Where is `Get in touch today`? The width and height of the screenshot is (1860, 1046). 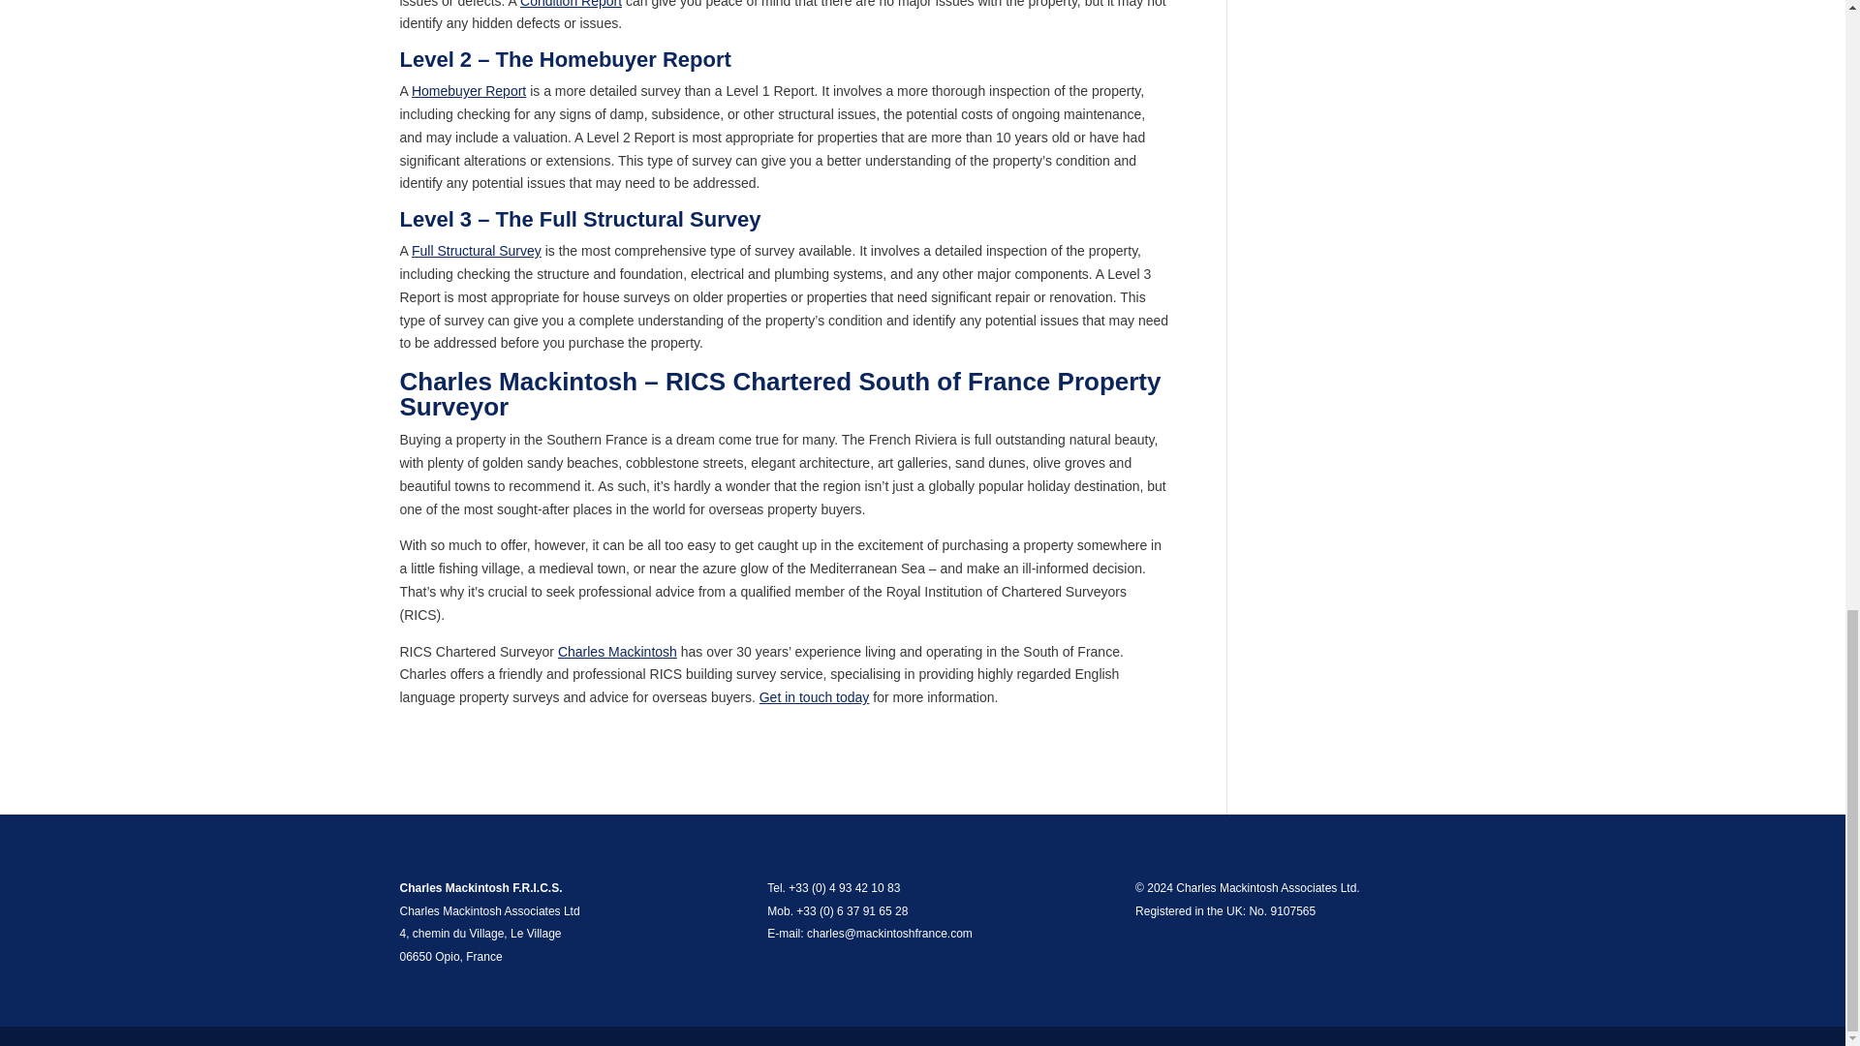 Get in touch today is located at coordinates (814, 696).